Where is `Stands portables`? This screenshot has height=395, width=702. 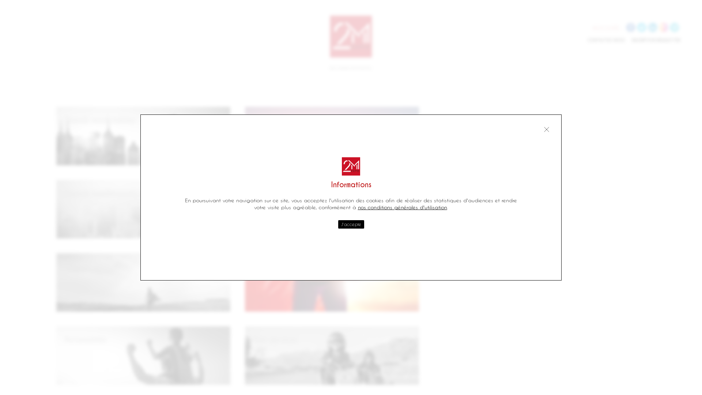
Stands portables is located at coordinates (96, 266).